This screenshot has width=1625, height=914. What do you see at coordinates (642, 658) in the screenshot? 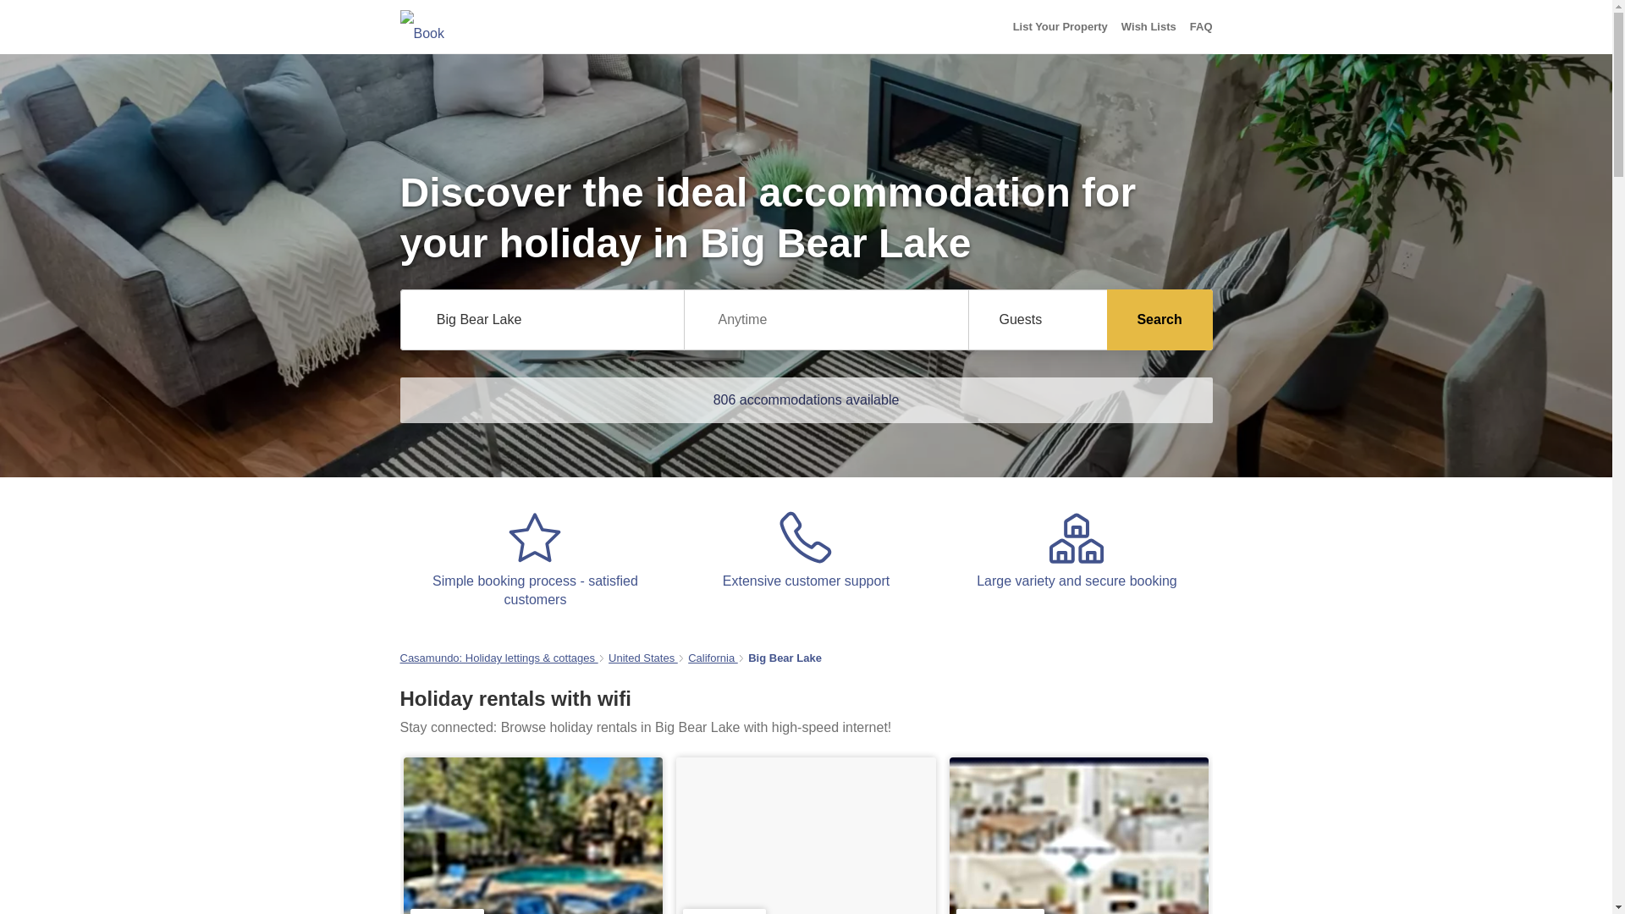
I see `United States` at bounding box center [642, 658].